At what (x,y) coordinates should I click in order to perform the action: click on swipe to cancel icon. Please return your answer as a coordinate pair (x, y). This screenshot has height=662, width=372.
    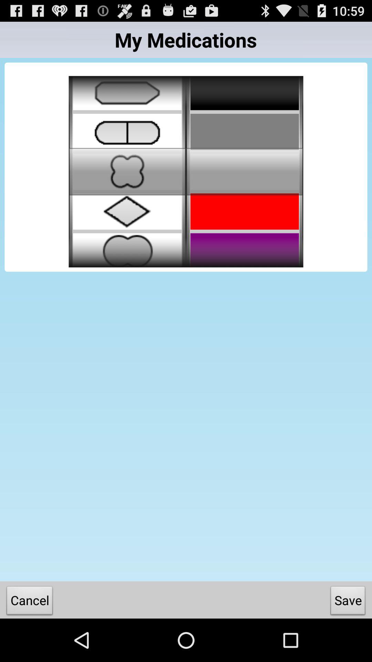
    Looking at the image, I should click on (30, 602).